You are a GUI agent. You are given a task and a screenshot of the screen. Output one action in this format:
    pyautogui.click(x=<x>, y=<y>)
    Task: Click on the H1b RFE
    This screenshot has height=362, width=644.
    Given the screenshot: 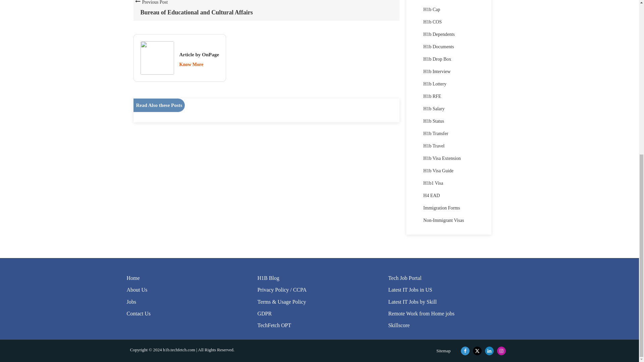 What is the action you would take?
    pyautogui.click(x=435, y=84)
    